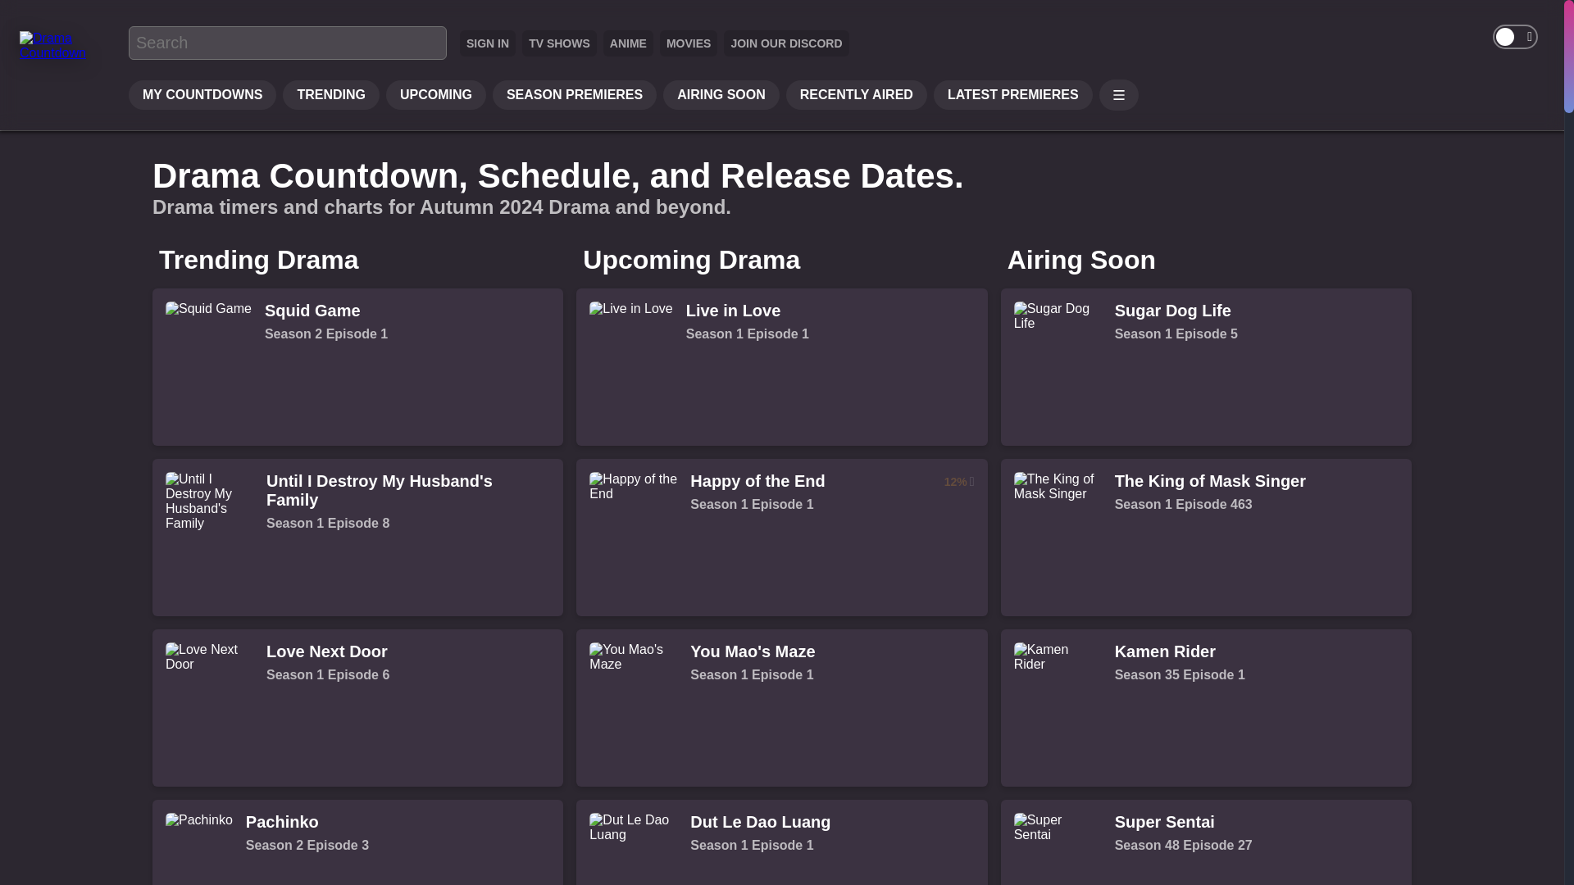 Image resolution: width=1574 pixels, height=885 pixels. What do you see at coordinates (331, 95) in the screenshot?
I see `LATEST PREMIERES` at bounding box center [331, 95].